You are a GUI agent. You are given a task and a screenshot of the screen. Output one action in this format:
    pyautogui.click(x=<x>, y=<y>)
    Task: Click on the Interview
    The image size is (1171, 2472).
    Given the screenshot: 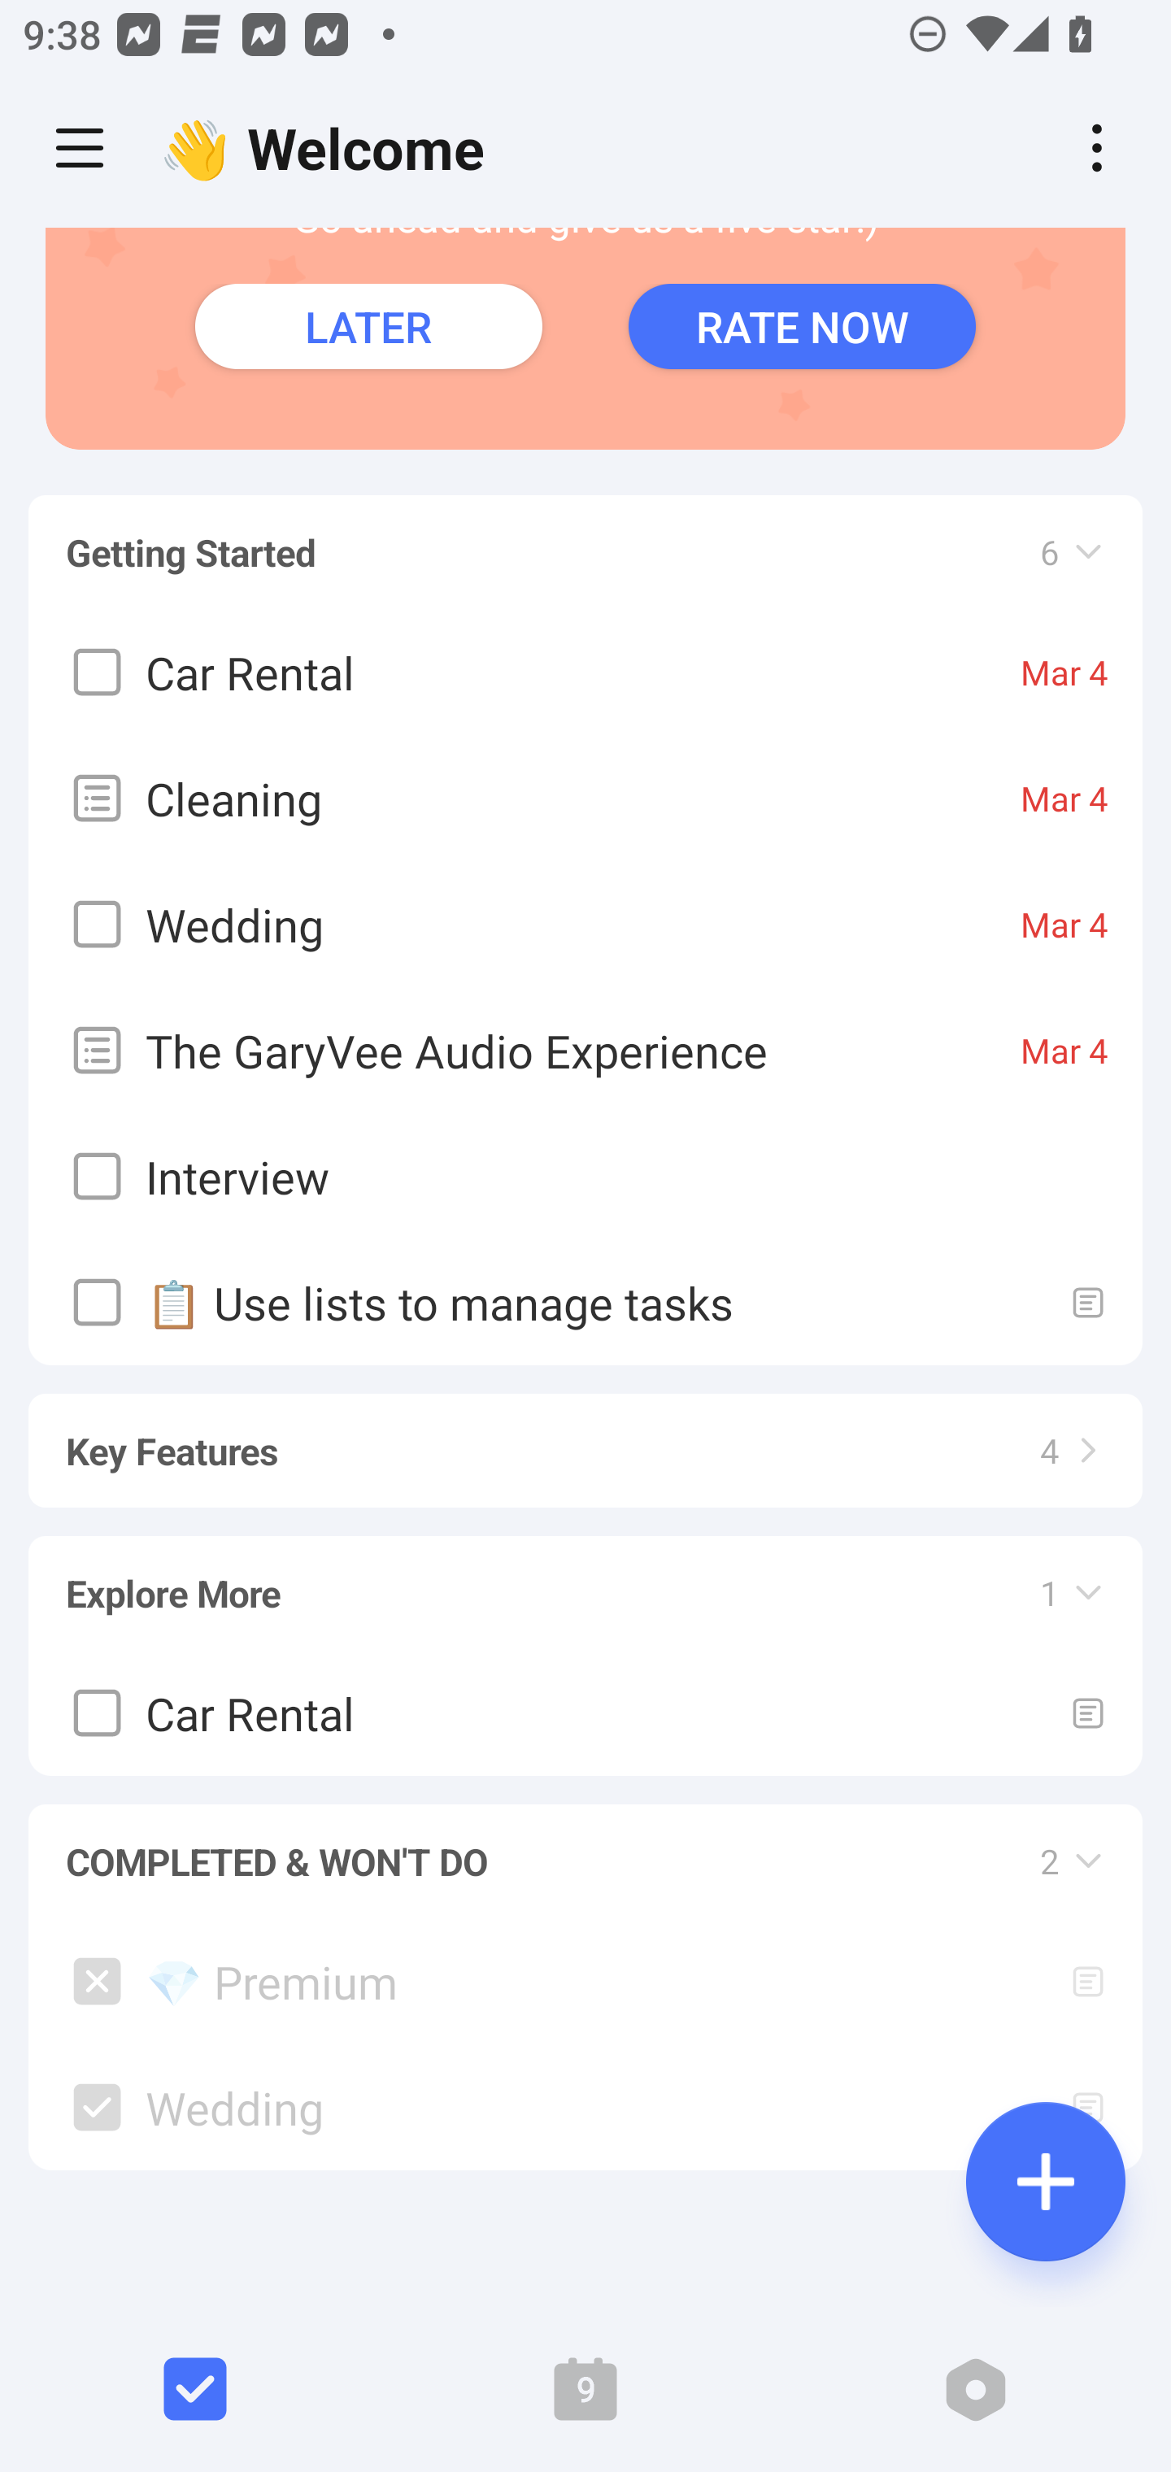 What is the action you would take?
    pyautogui.click(x=585, y=1176)
    